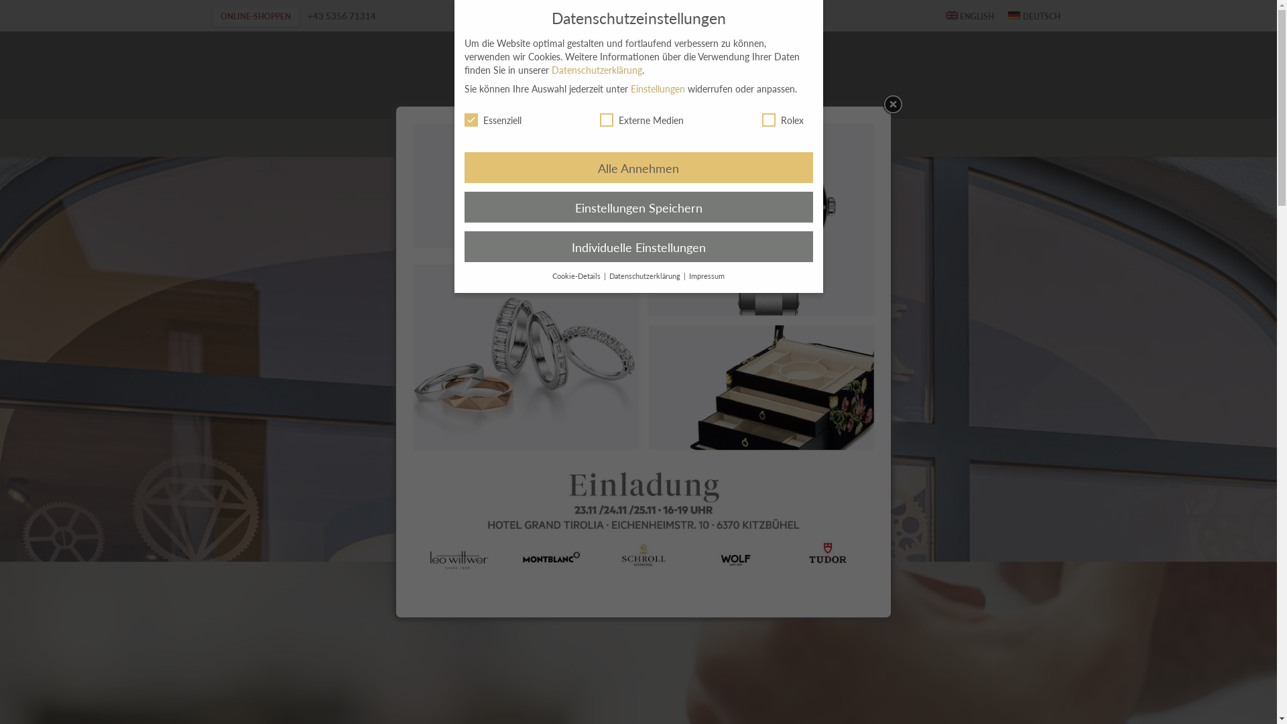 This screenshot has width=1287, height=724. I want to click on Individuelle Einstellungen, so click(638, 247).